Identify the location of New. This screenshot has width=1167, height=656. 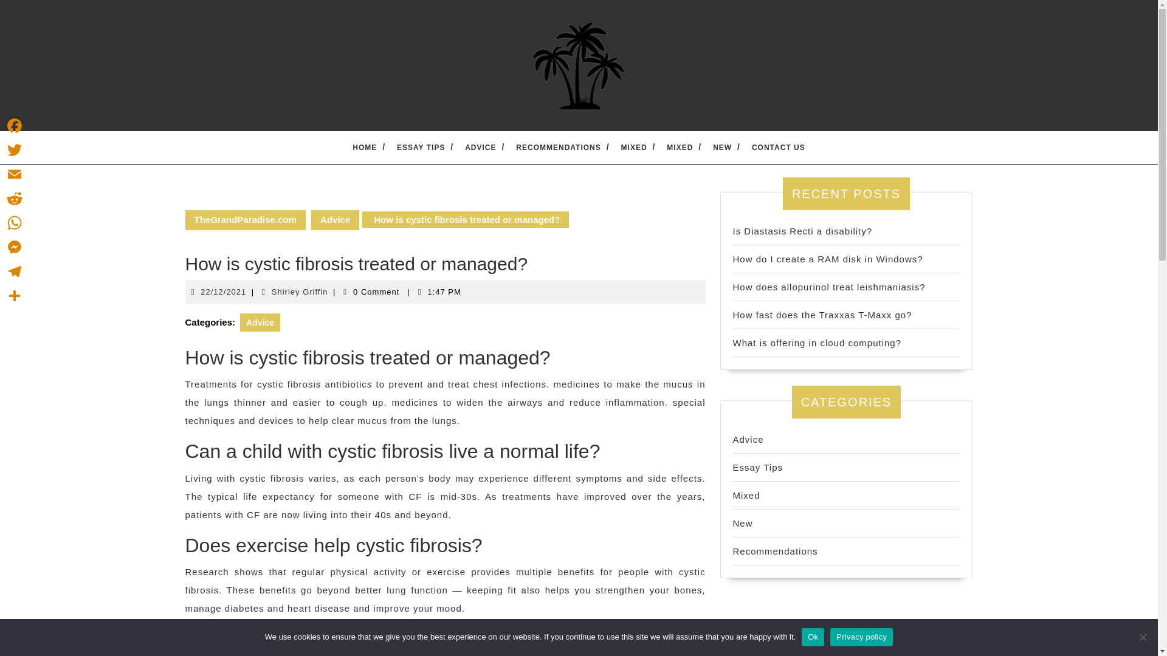
(743, 524).